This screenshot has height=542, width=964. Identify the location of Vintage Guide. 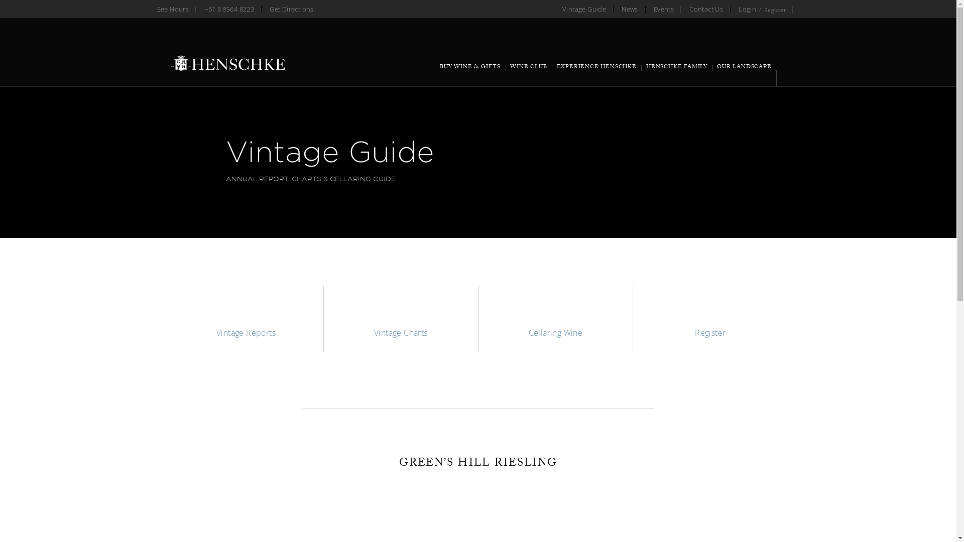
(584, 9).